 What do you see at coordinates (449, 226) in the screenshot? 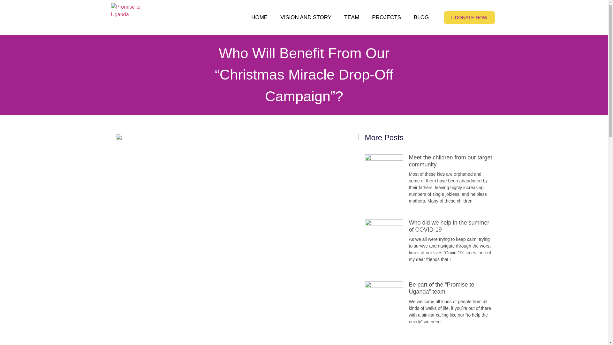
I see `Who did we help in the summer of COVID-19` at bounding box center [449, 226].